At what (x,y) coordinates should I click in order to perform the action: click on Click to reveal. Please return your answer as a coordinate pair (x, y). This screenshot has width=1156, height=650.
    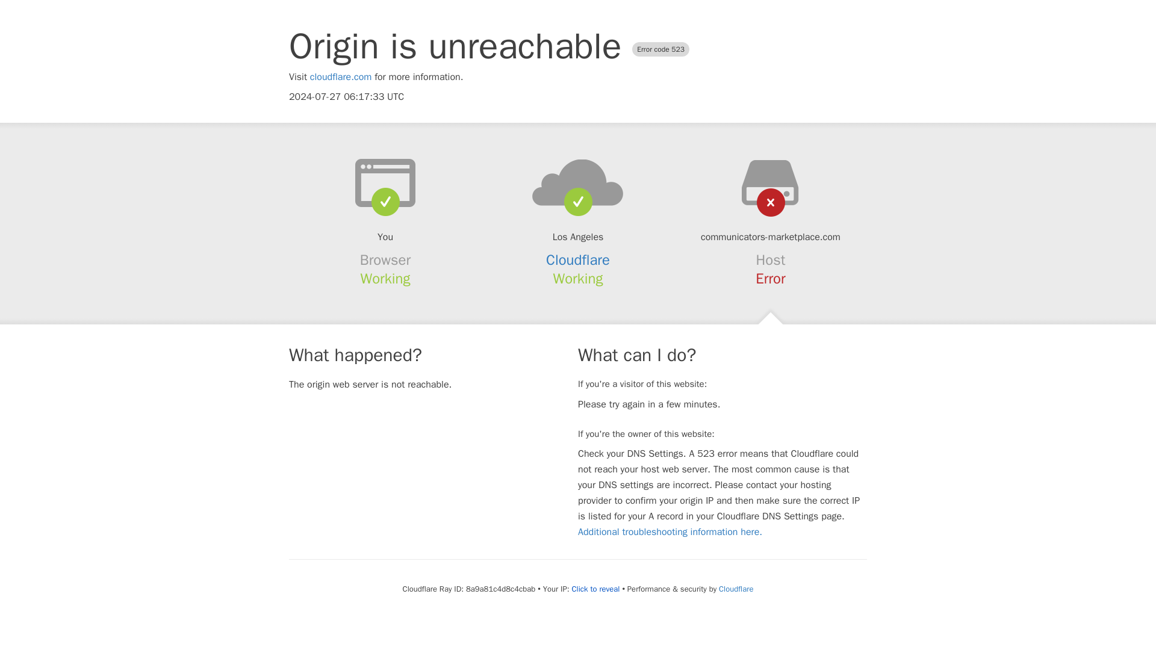
    Looking at the image, I should click on (596, 589).